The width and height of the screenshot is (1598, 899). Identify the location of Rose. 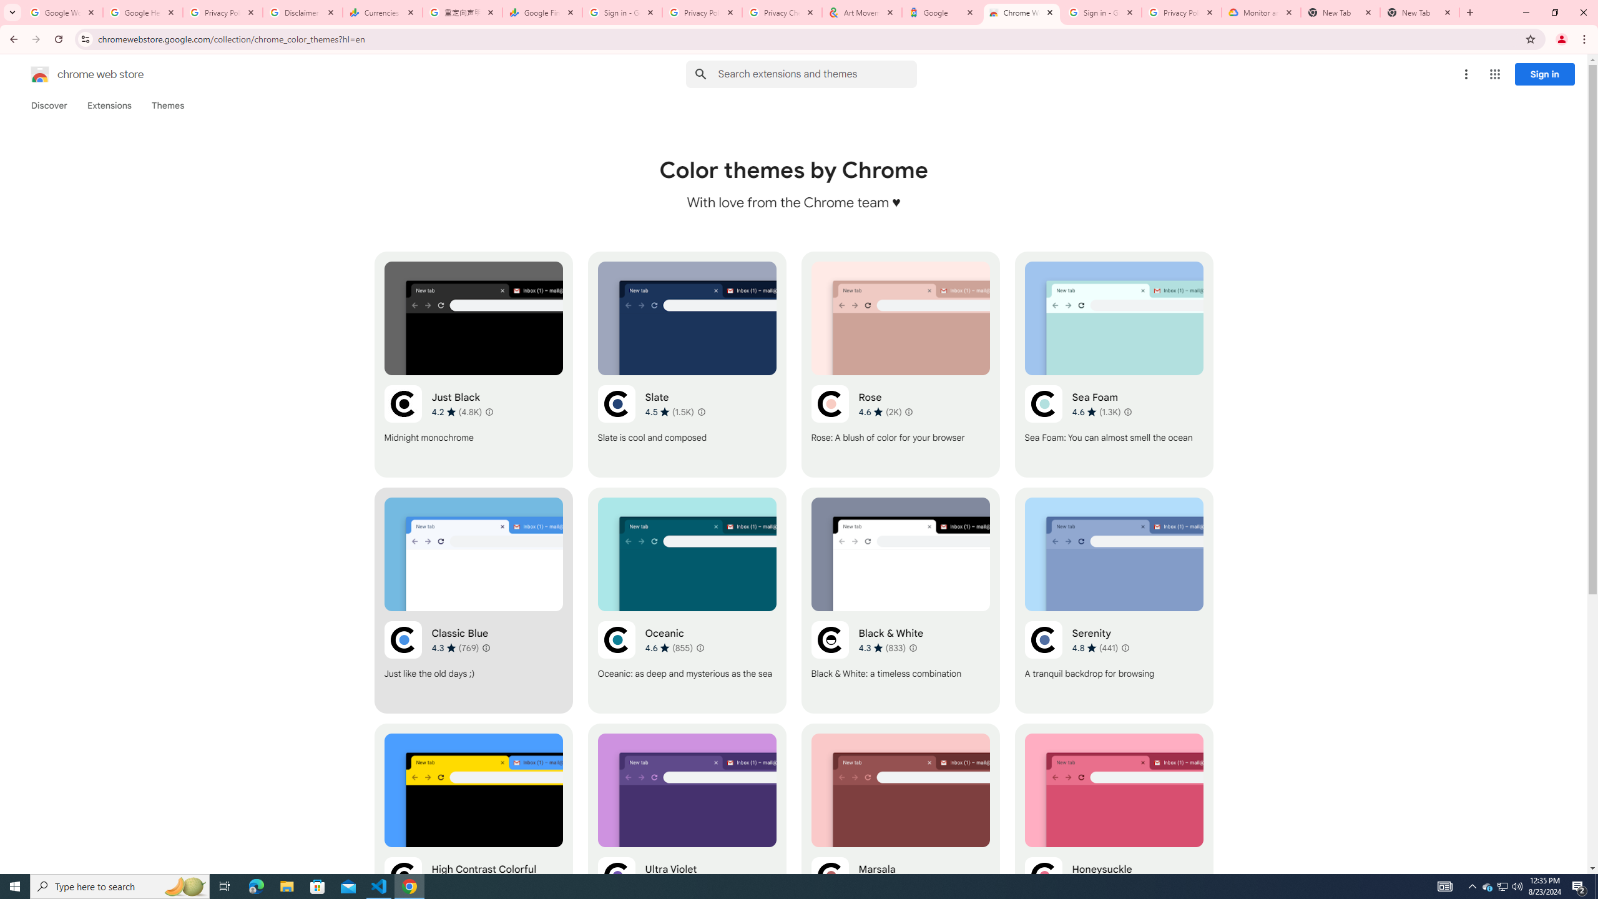
(900, 365).